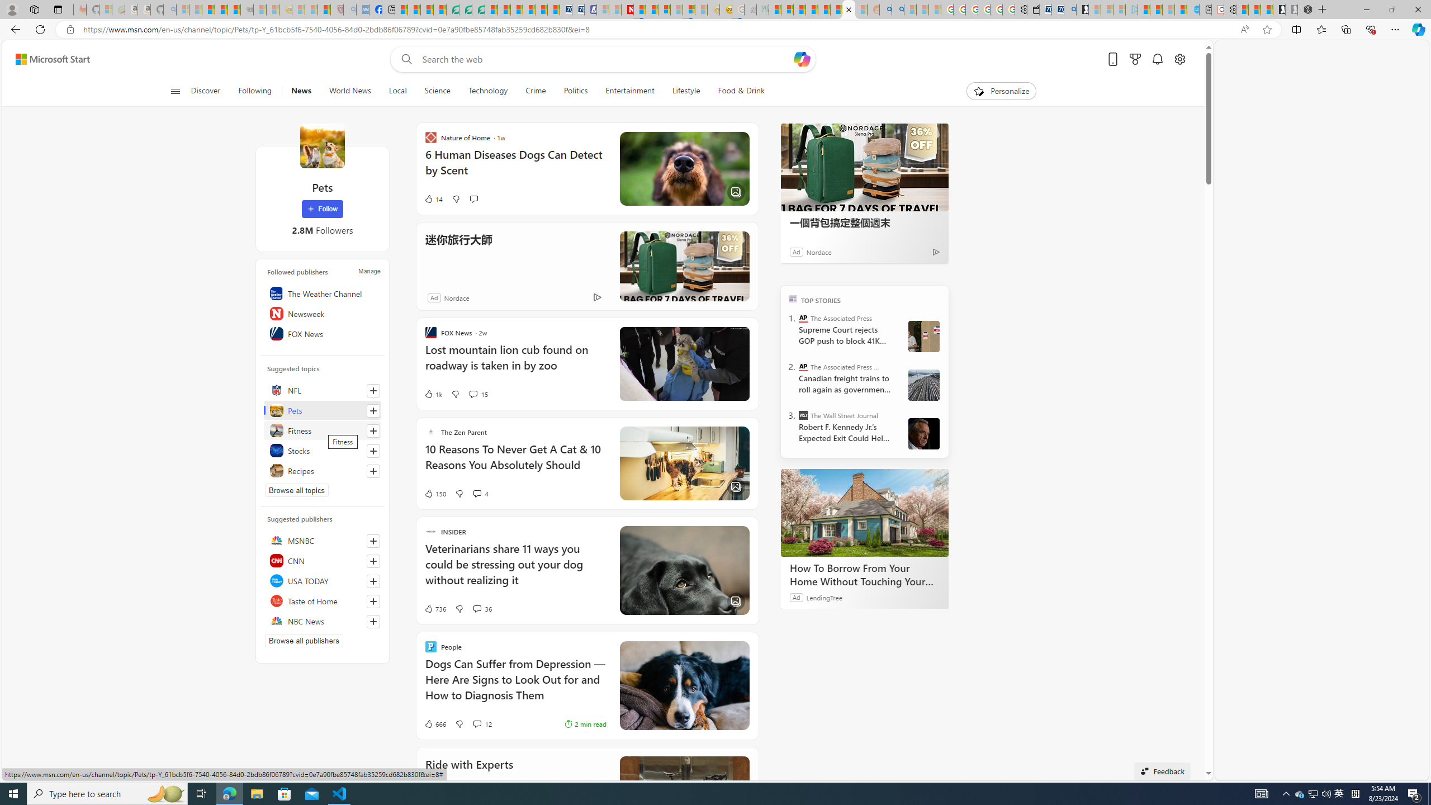 This screenshot has width=1431, height=805. What do you see at coordinates (924, 385) in the screenshot?
I see ` Canada Railroads Unions` at bounding box center [924, 385].